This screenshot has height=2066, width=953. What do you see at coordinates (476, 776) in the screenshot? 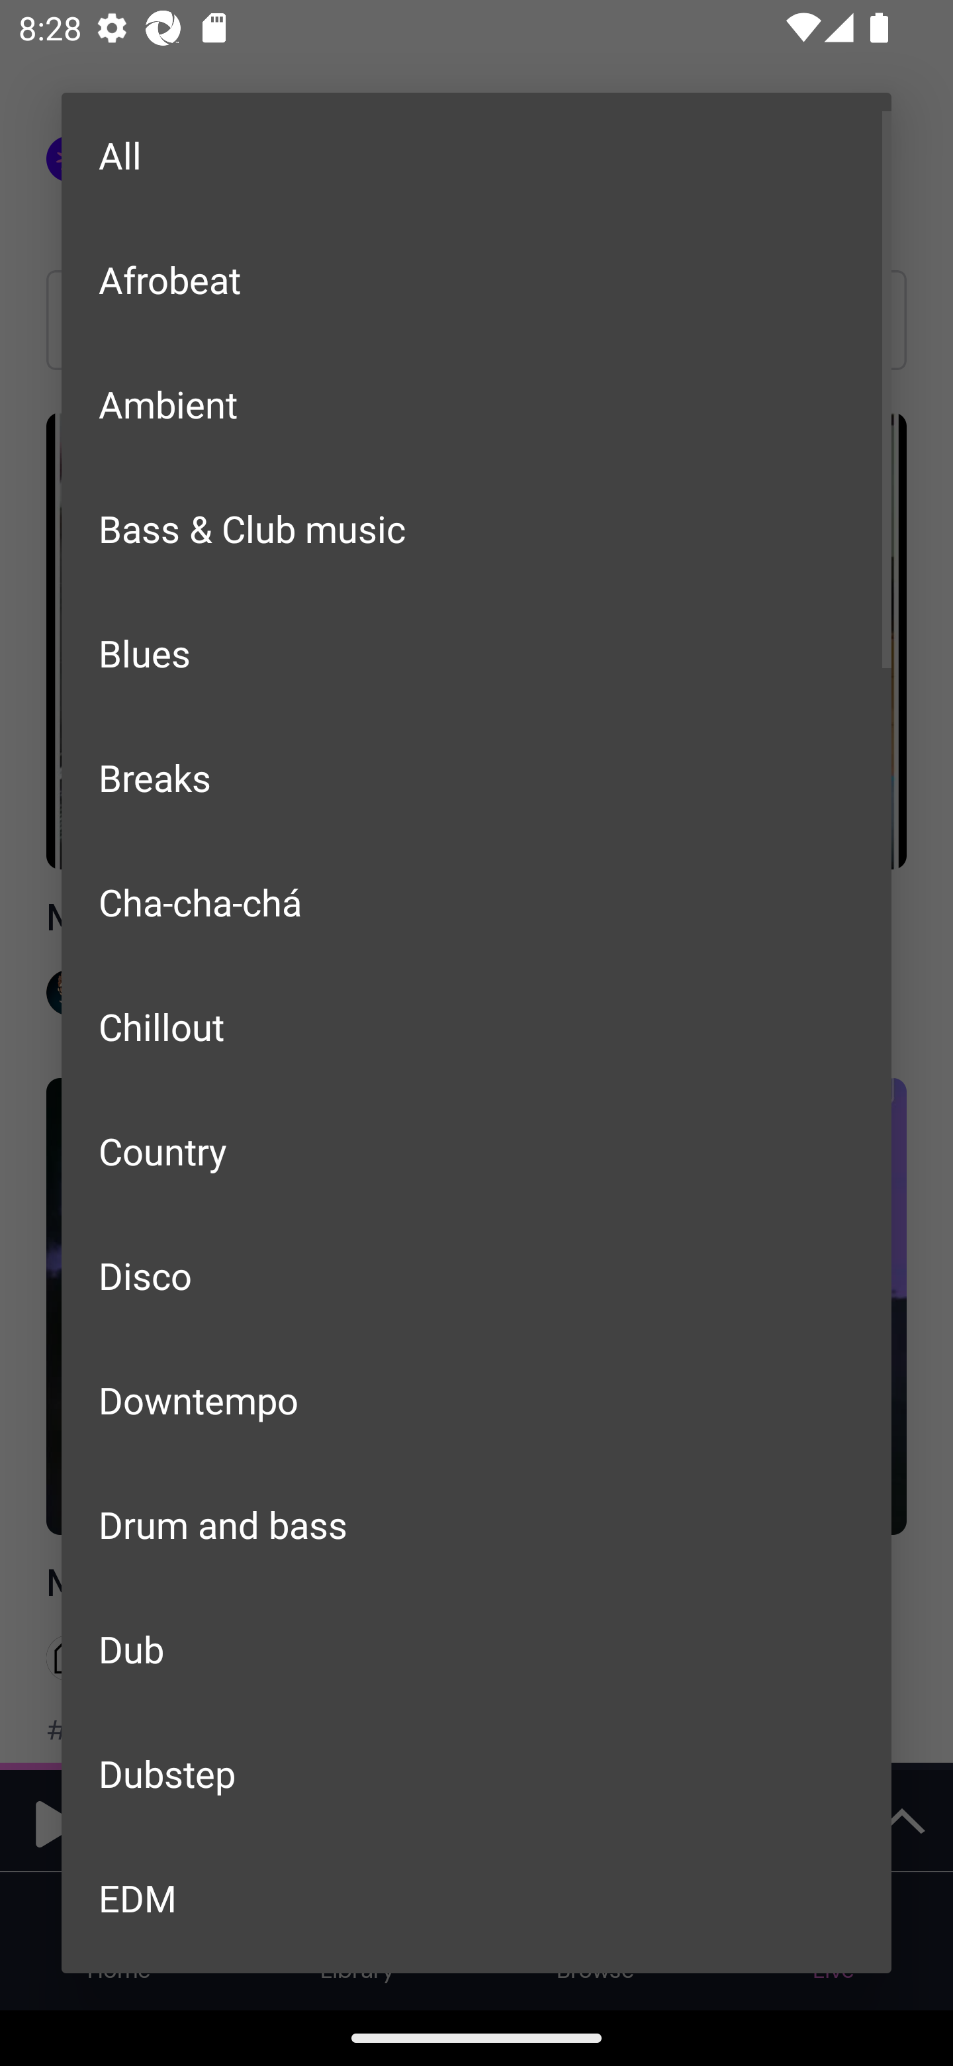
I see `Breaks` at bounding box center [476, 776].